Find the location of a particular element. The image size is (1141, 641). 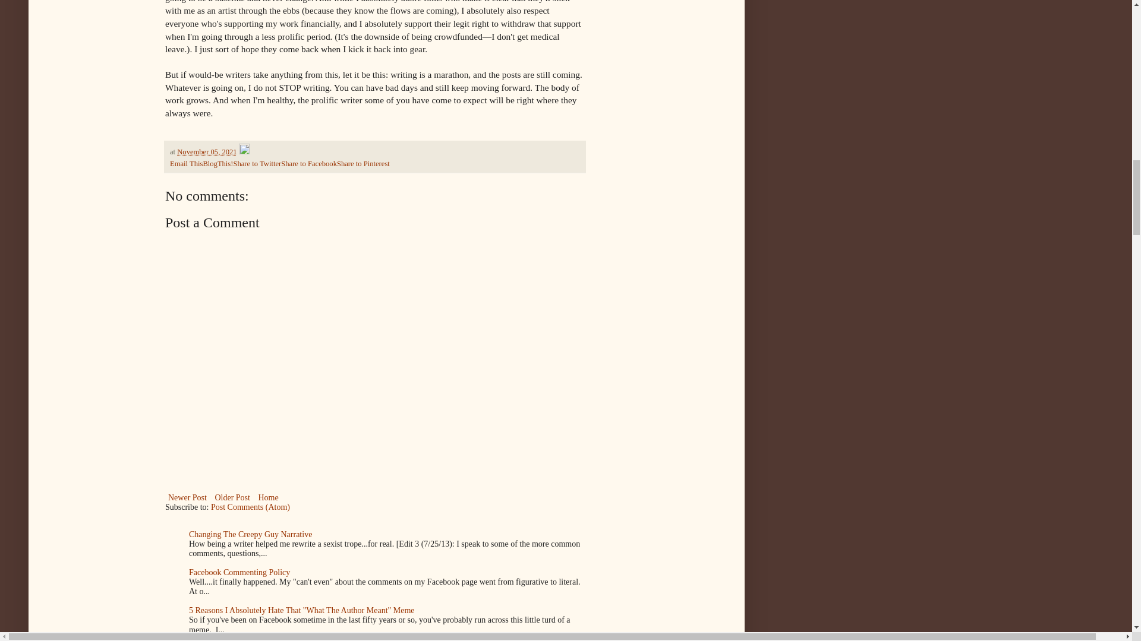

Home is located at coordinates (267, 497).